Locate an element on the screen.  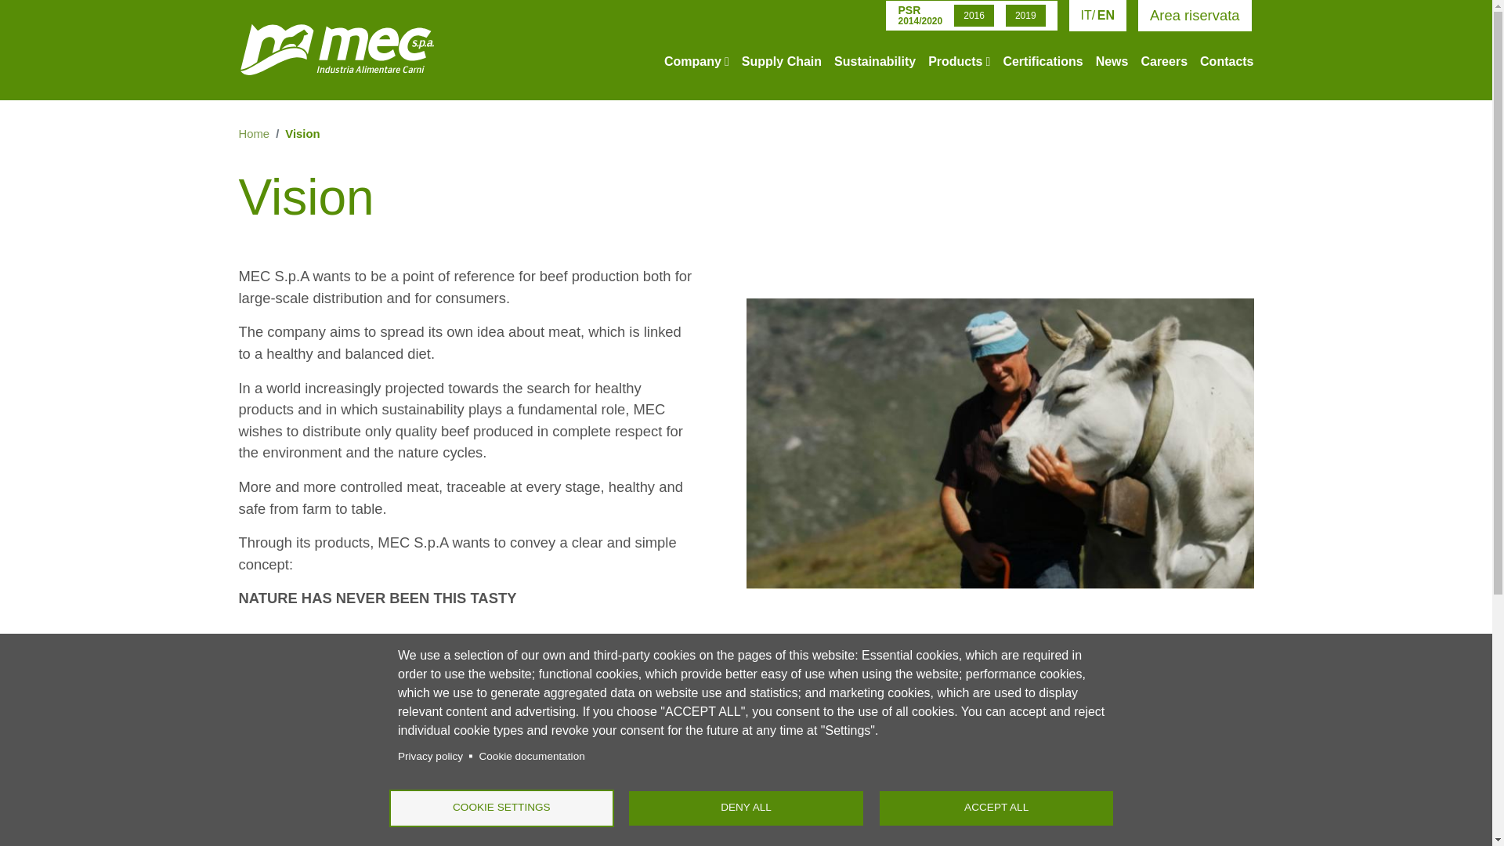
Sustainability is located at coordinates (875, 58).